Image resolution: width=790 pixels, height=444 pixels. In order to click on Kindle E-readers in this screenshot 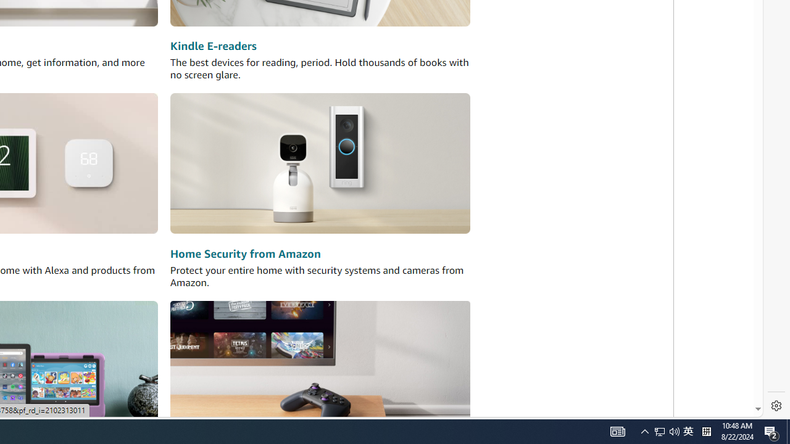, I will do `click(214, 47)`.